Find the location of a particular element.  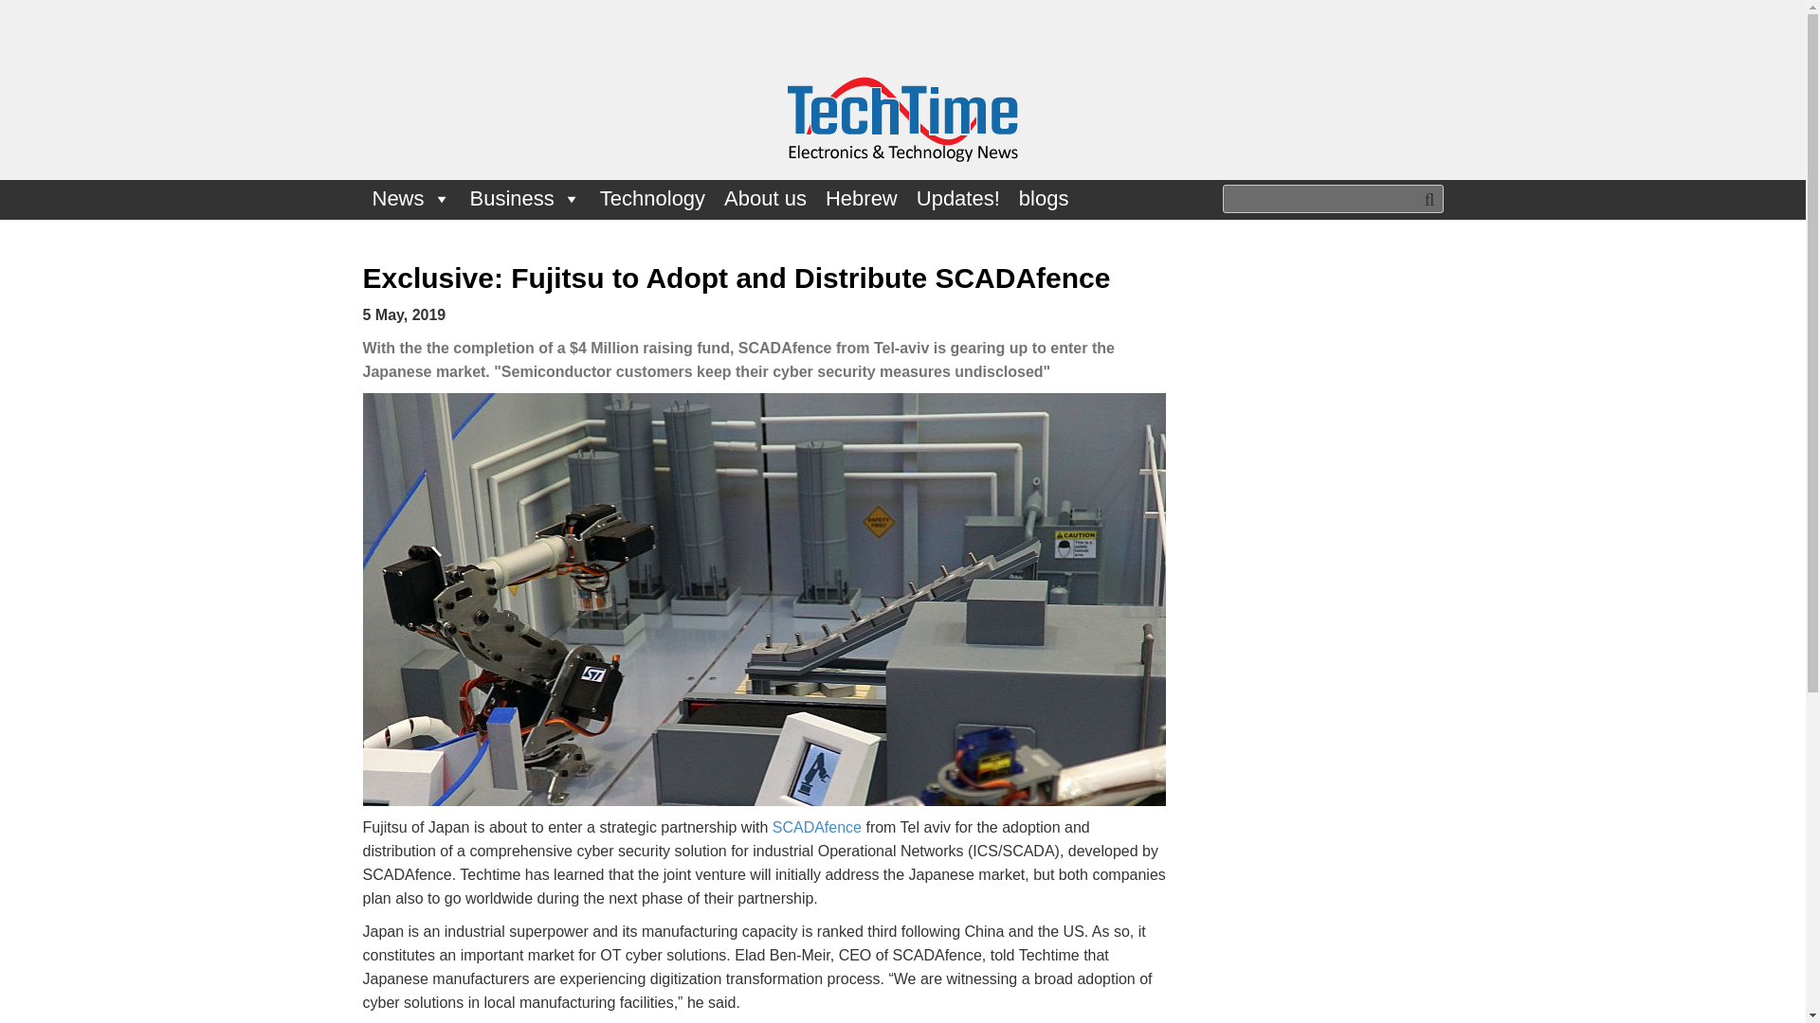

Business is located at coordinates (525, 199).